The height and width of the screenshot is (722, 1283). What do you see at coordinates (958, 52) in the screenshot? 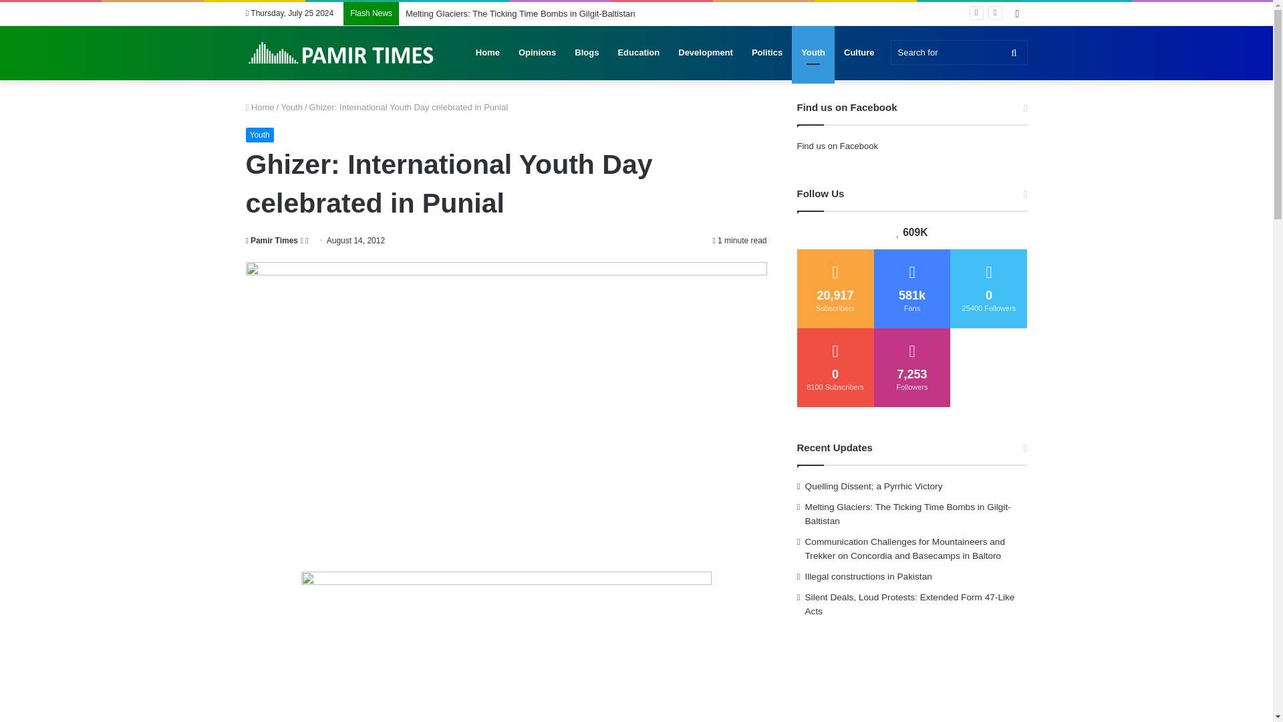
I see `Search for` at bounding box center [958, 52].